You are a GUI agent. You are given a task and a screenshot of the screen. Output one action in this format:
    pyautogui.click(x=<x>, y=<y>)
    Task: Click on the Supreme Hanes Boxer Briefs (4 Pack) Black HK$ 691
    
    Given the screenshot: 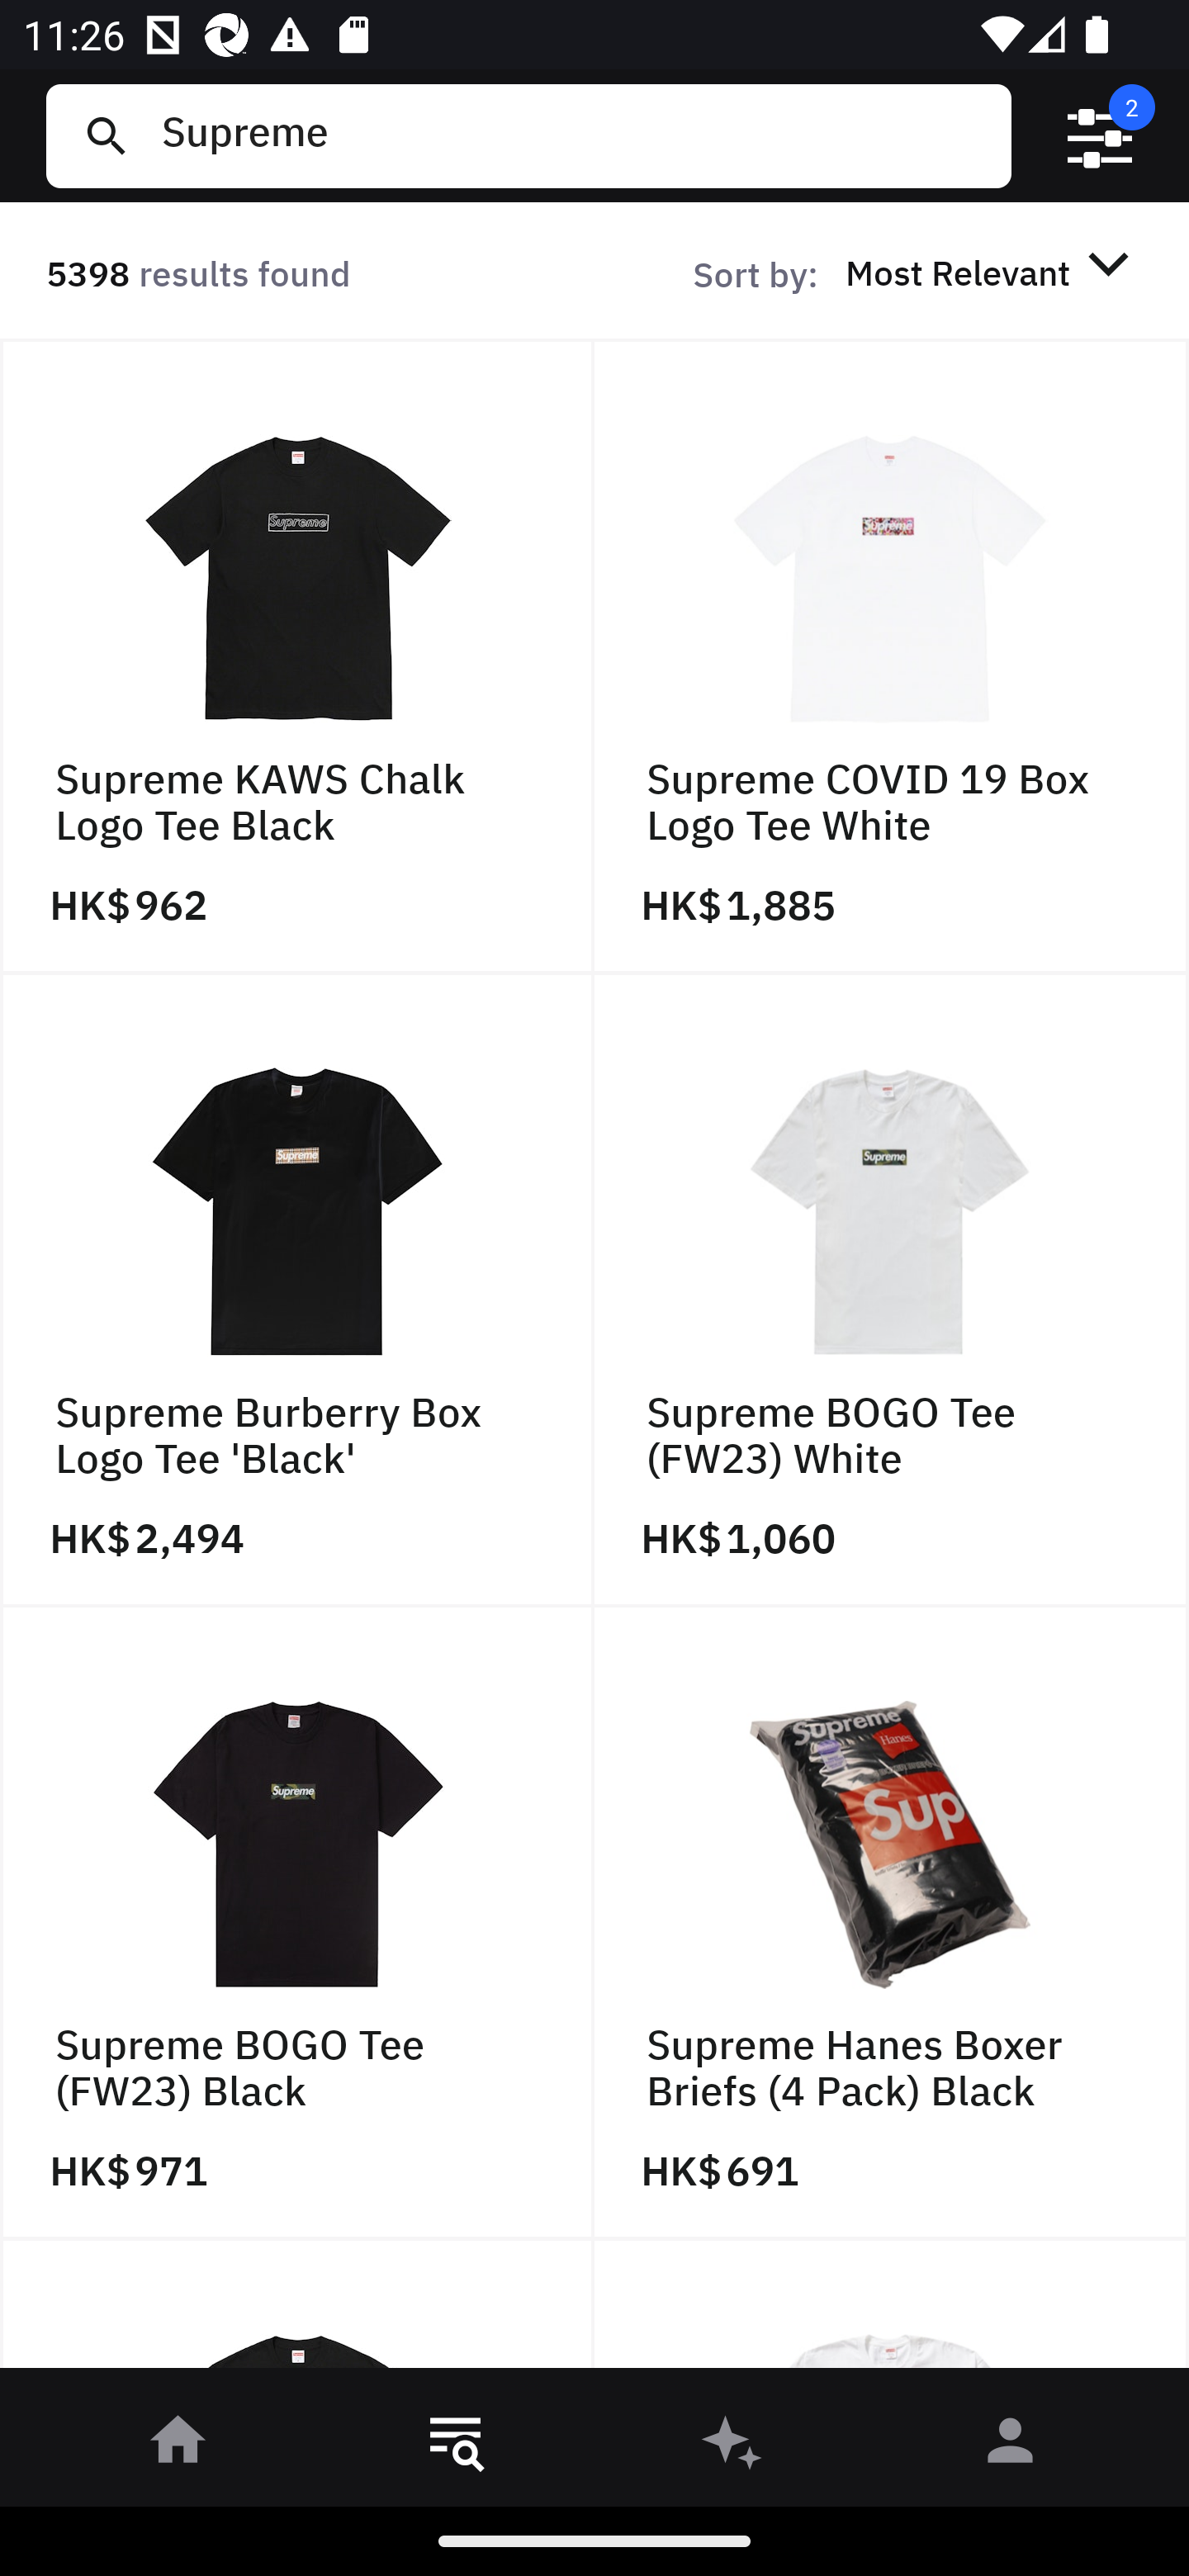 What is the action you would take?
    pyautogui.click(x=892, y=1924)
    